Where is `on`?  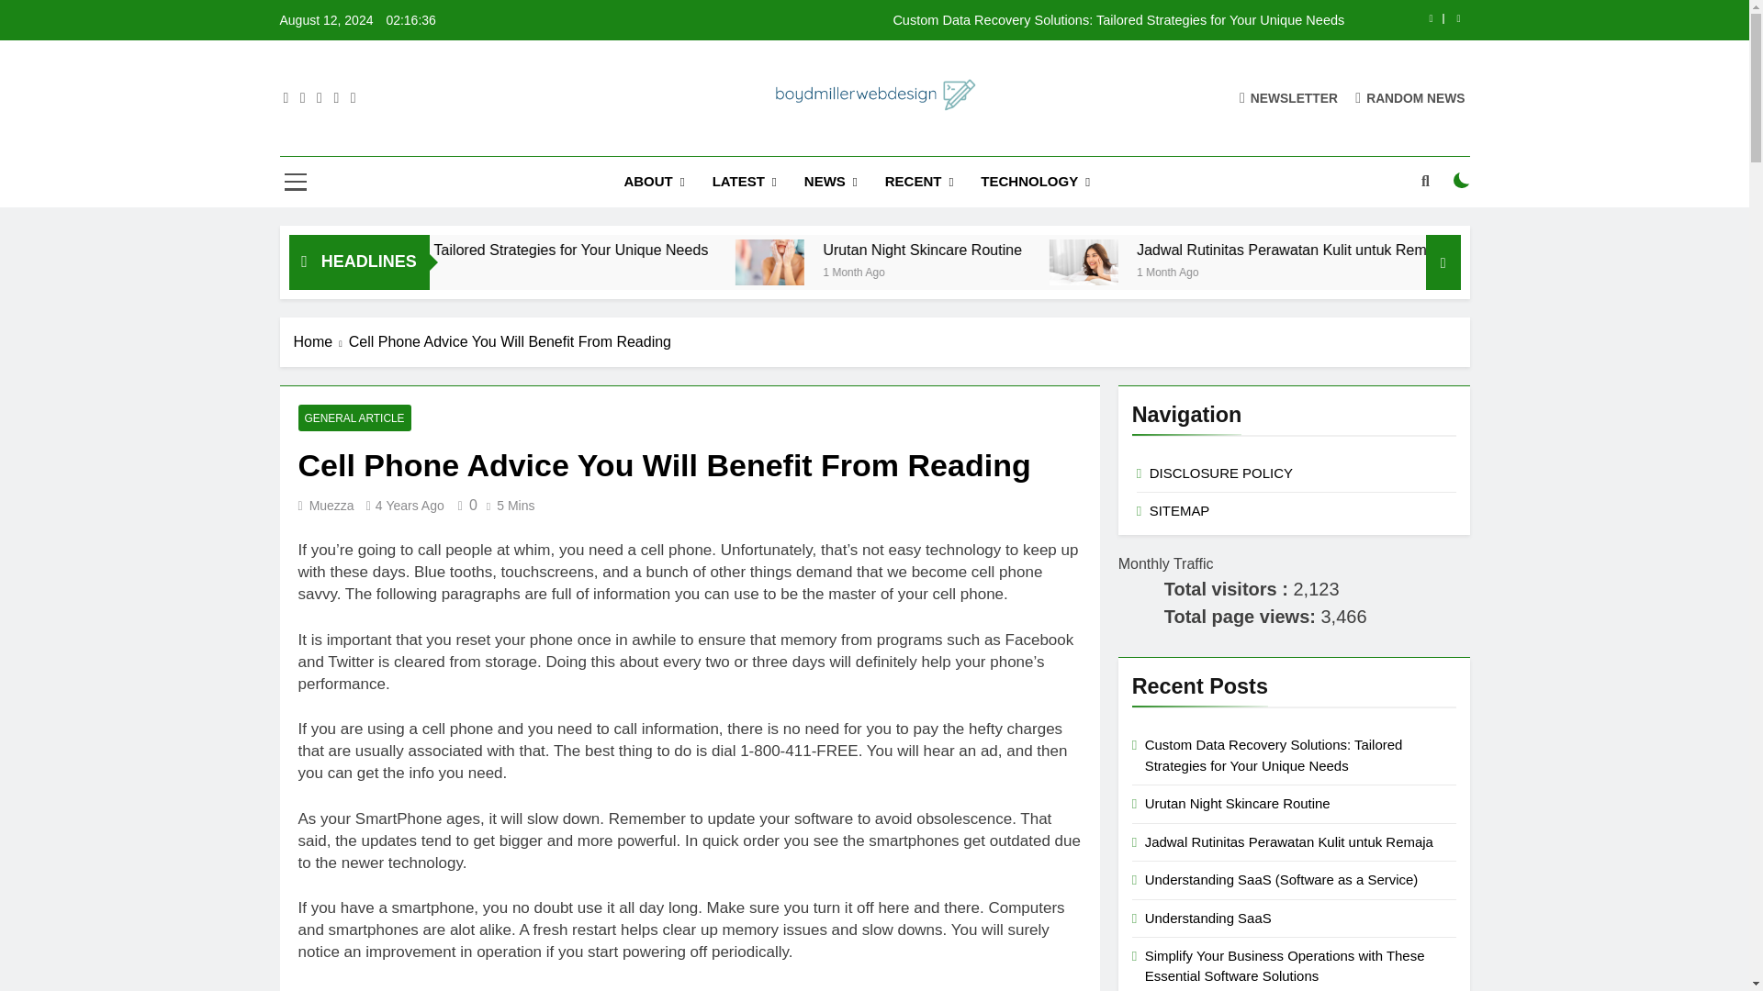 on is located at coordinates (1462, 180).